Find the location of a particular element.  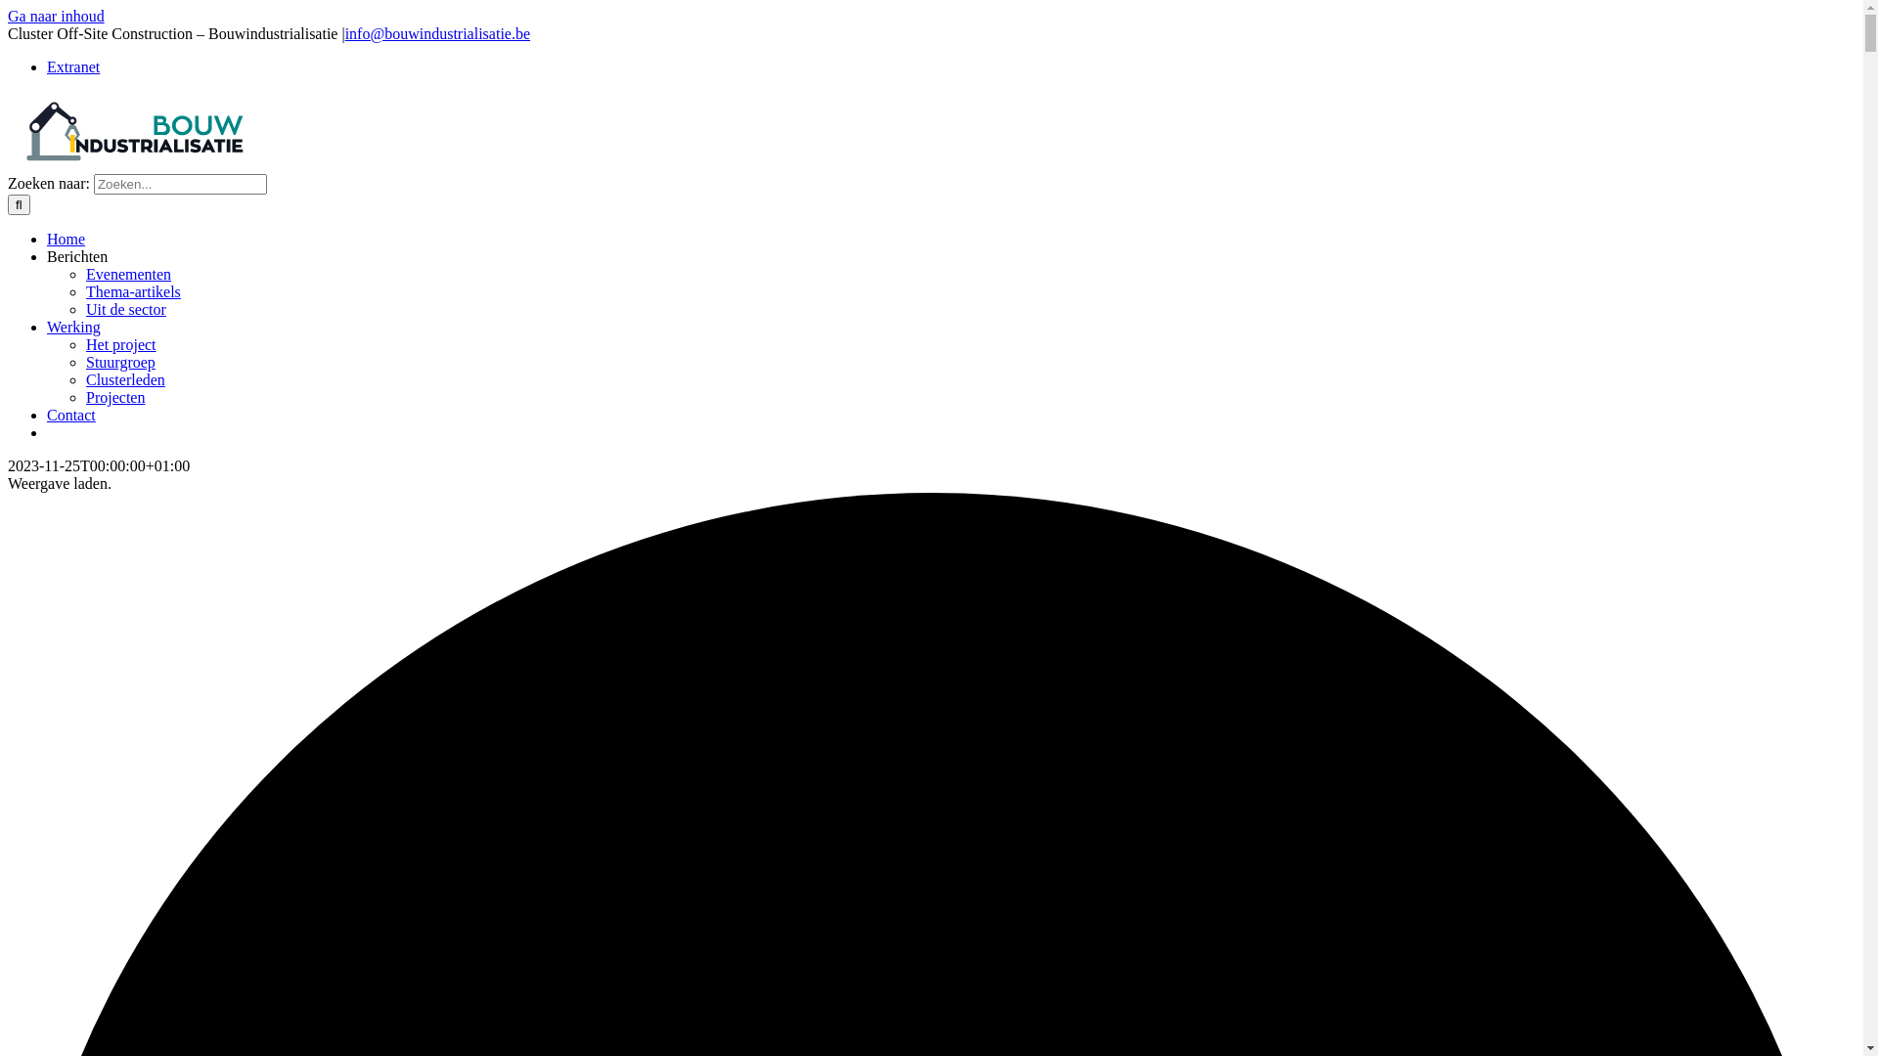

Het project is located at coordinates (121, 344).